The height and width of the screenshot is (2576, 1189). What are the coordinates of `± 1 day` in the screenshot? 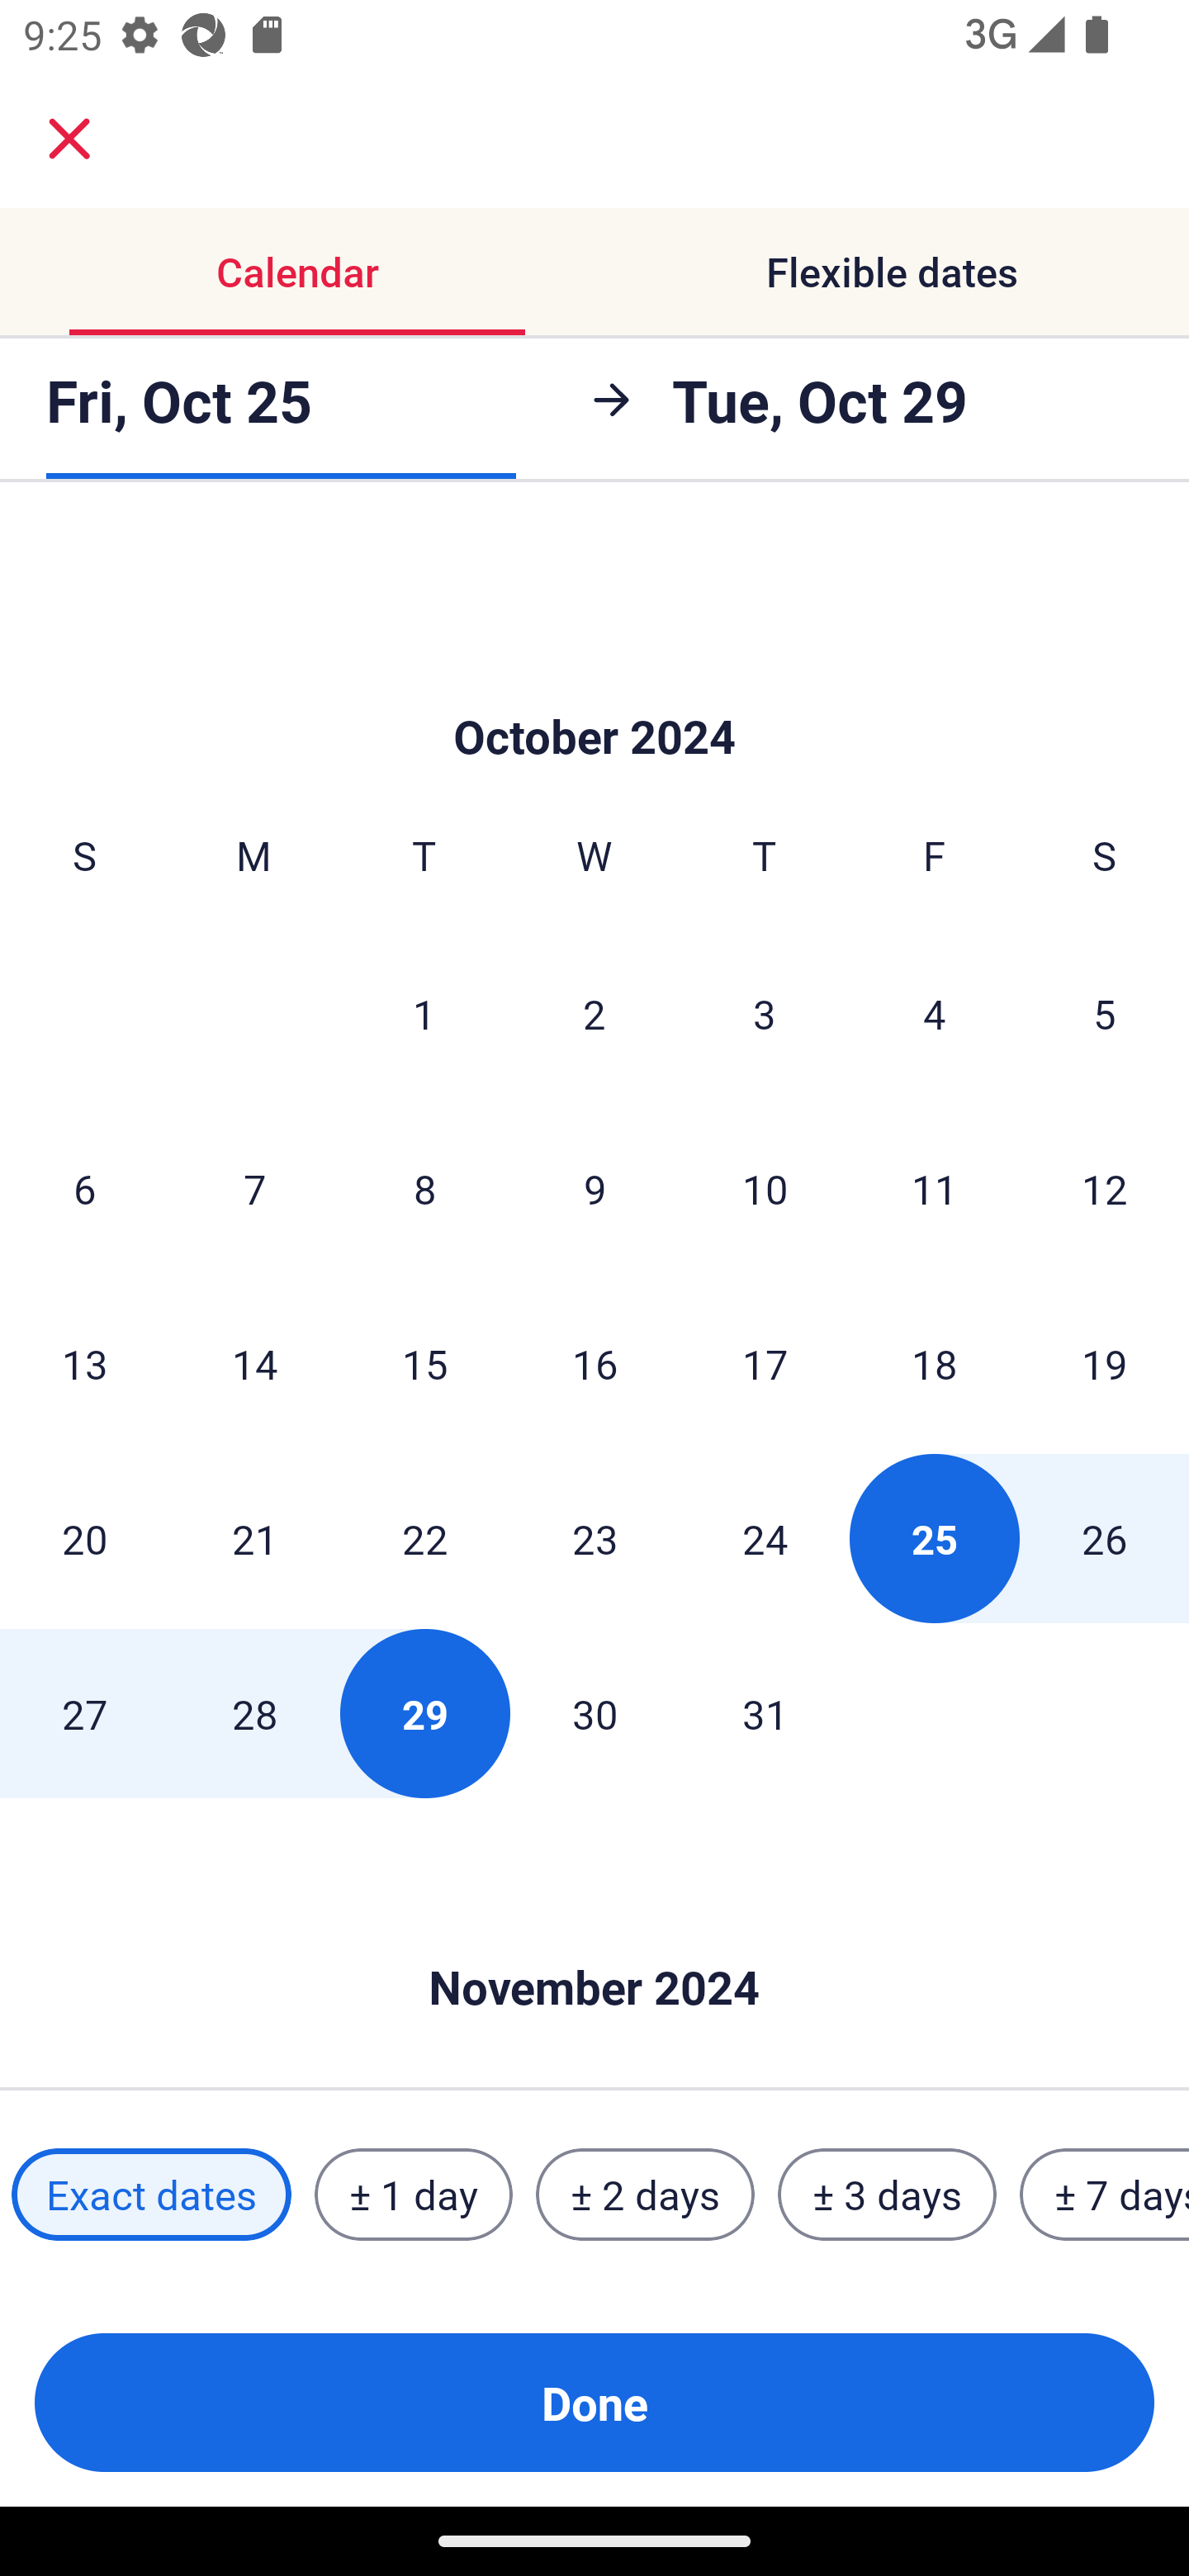 It's located at (413, 2195).